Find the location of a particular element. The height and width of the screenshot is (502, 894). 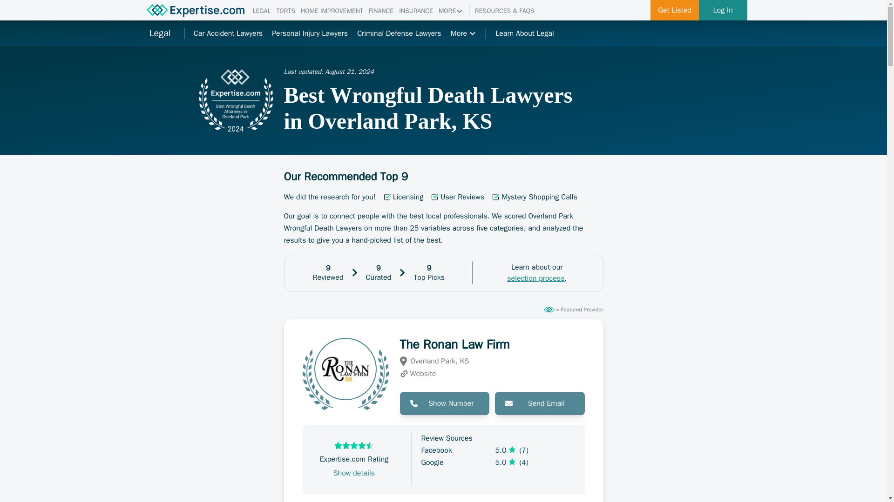

INSURANCE is located at coordinates (415, 11).